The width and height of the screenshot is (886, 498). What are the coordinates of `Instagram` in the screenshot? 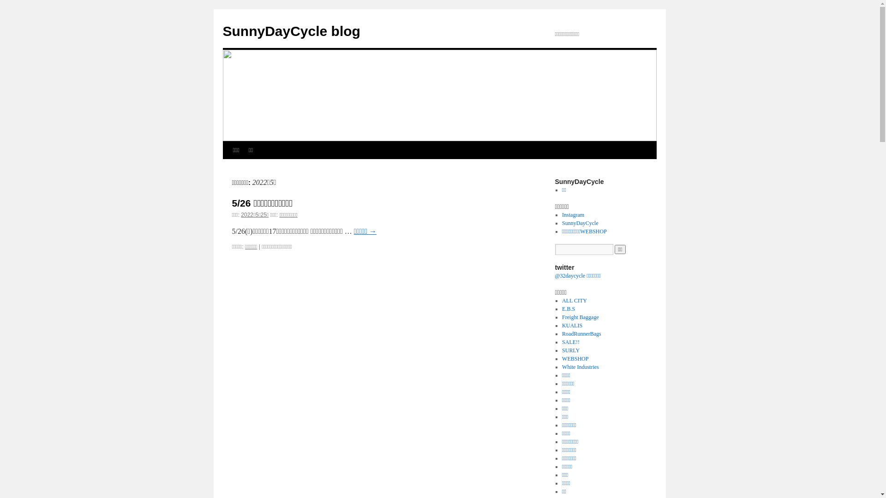 It's located at (573, 215).